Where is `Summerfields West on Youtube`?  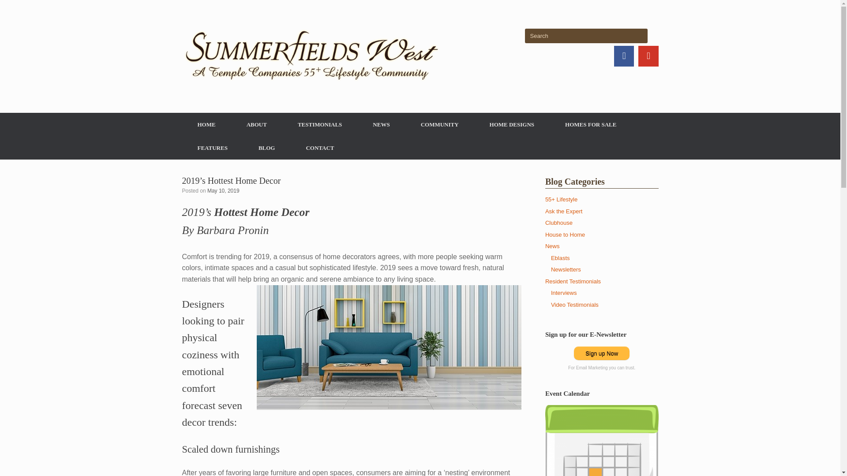 Summerfields West on Youtube is located at coordinates (648, 56).